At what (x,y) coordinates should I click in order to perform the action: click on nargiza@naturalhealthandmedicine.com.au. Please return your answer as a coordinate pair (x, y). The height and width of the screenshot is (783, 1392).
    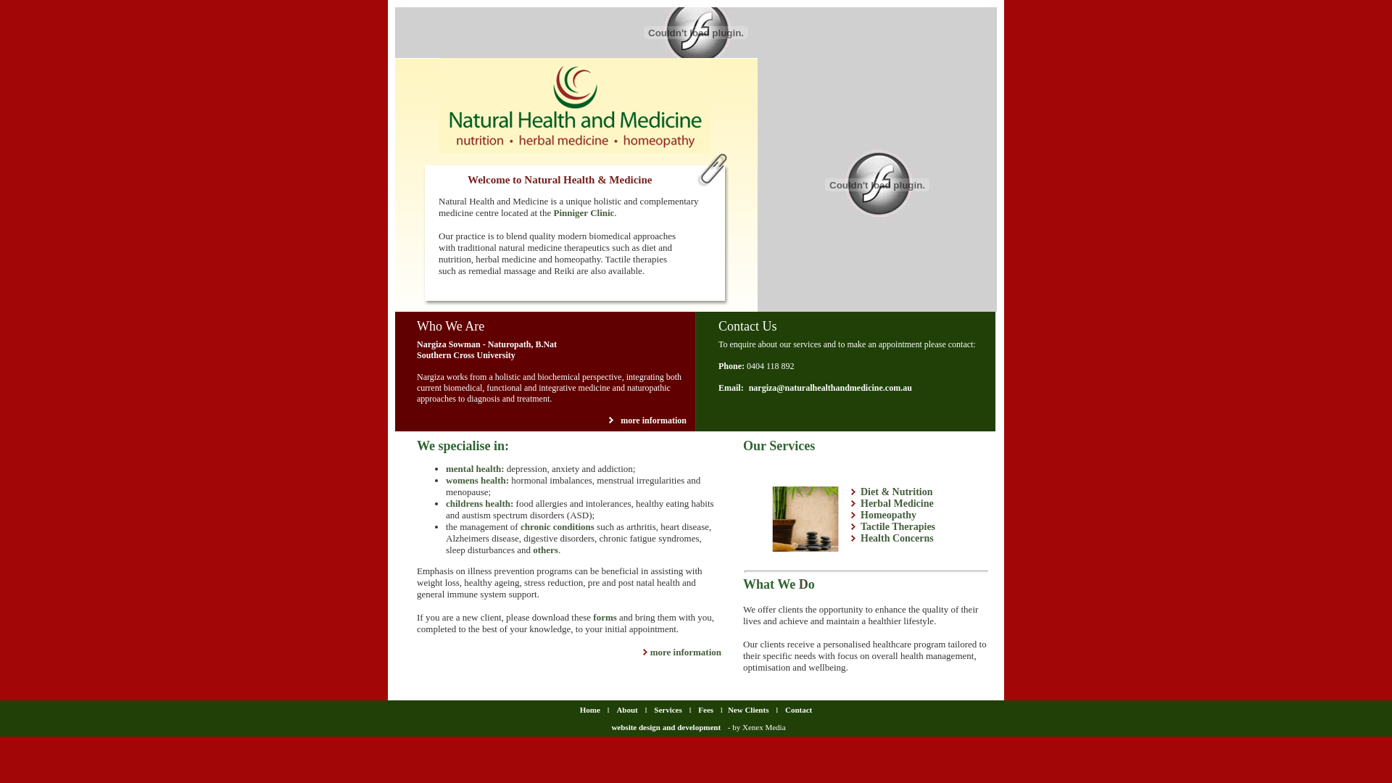
    Looking at the image, I should click on (831, 388).